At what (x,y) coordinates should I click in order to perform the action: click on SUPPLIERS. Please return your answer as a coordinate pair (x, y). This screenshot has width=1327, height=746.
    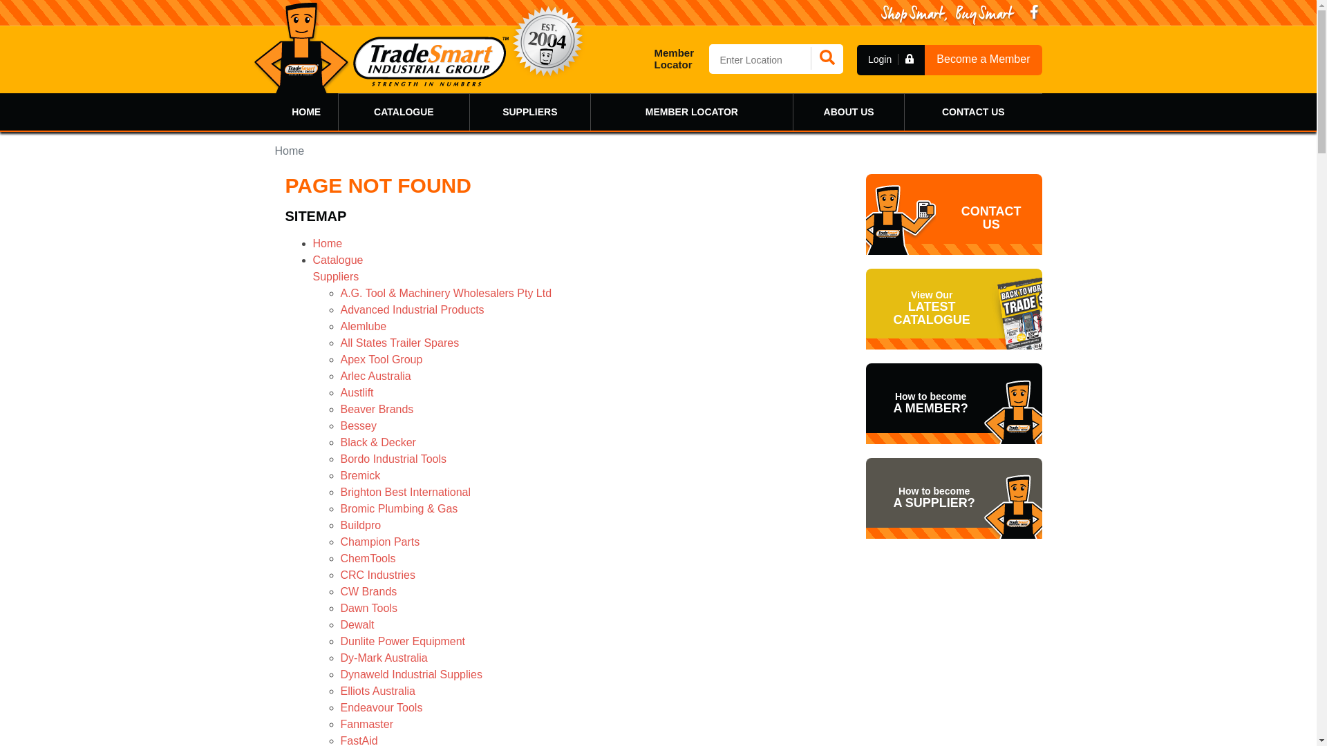
    Looking at the image, I should click on (530, 112).